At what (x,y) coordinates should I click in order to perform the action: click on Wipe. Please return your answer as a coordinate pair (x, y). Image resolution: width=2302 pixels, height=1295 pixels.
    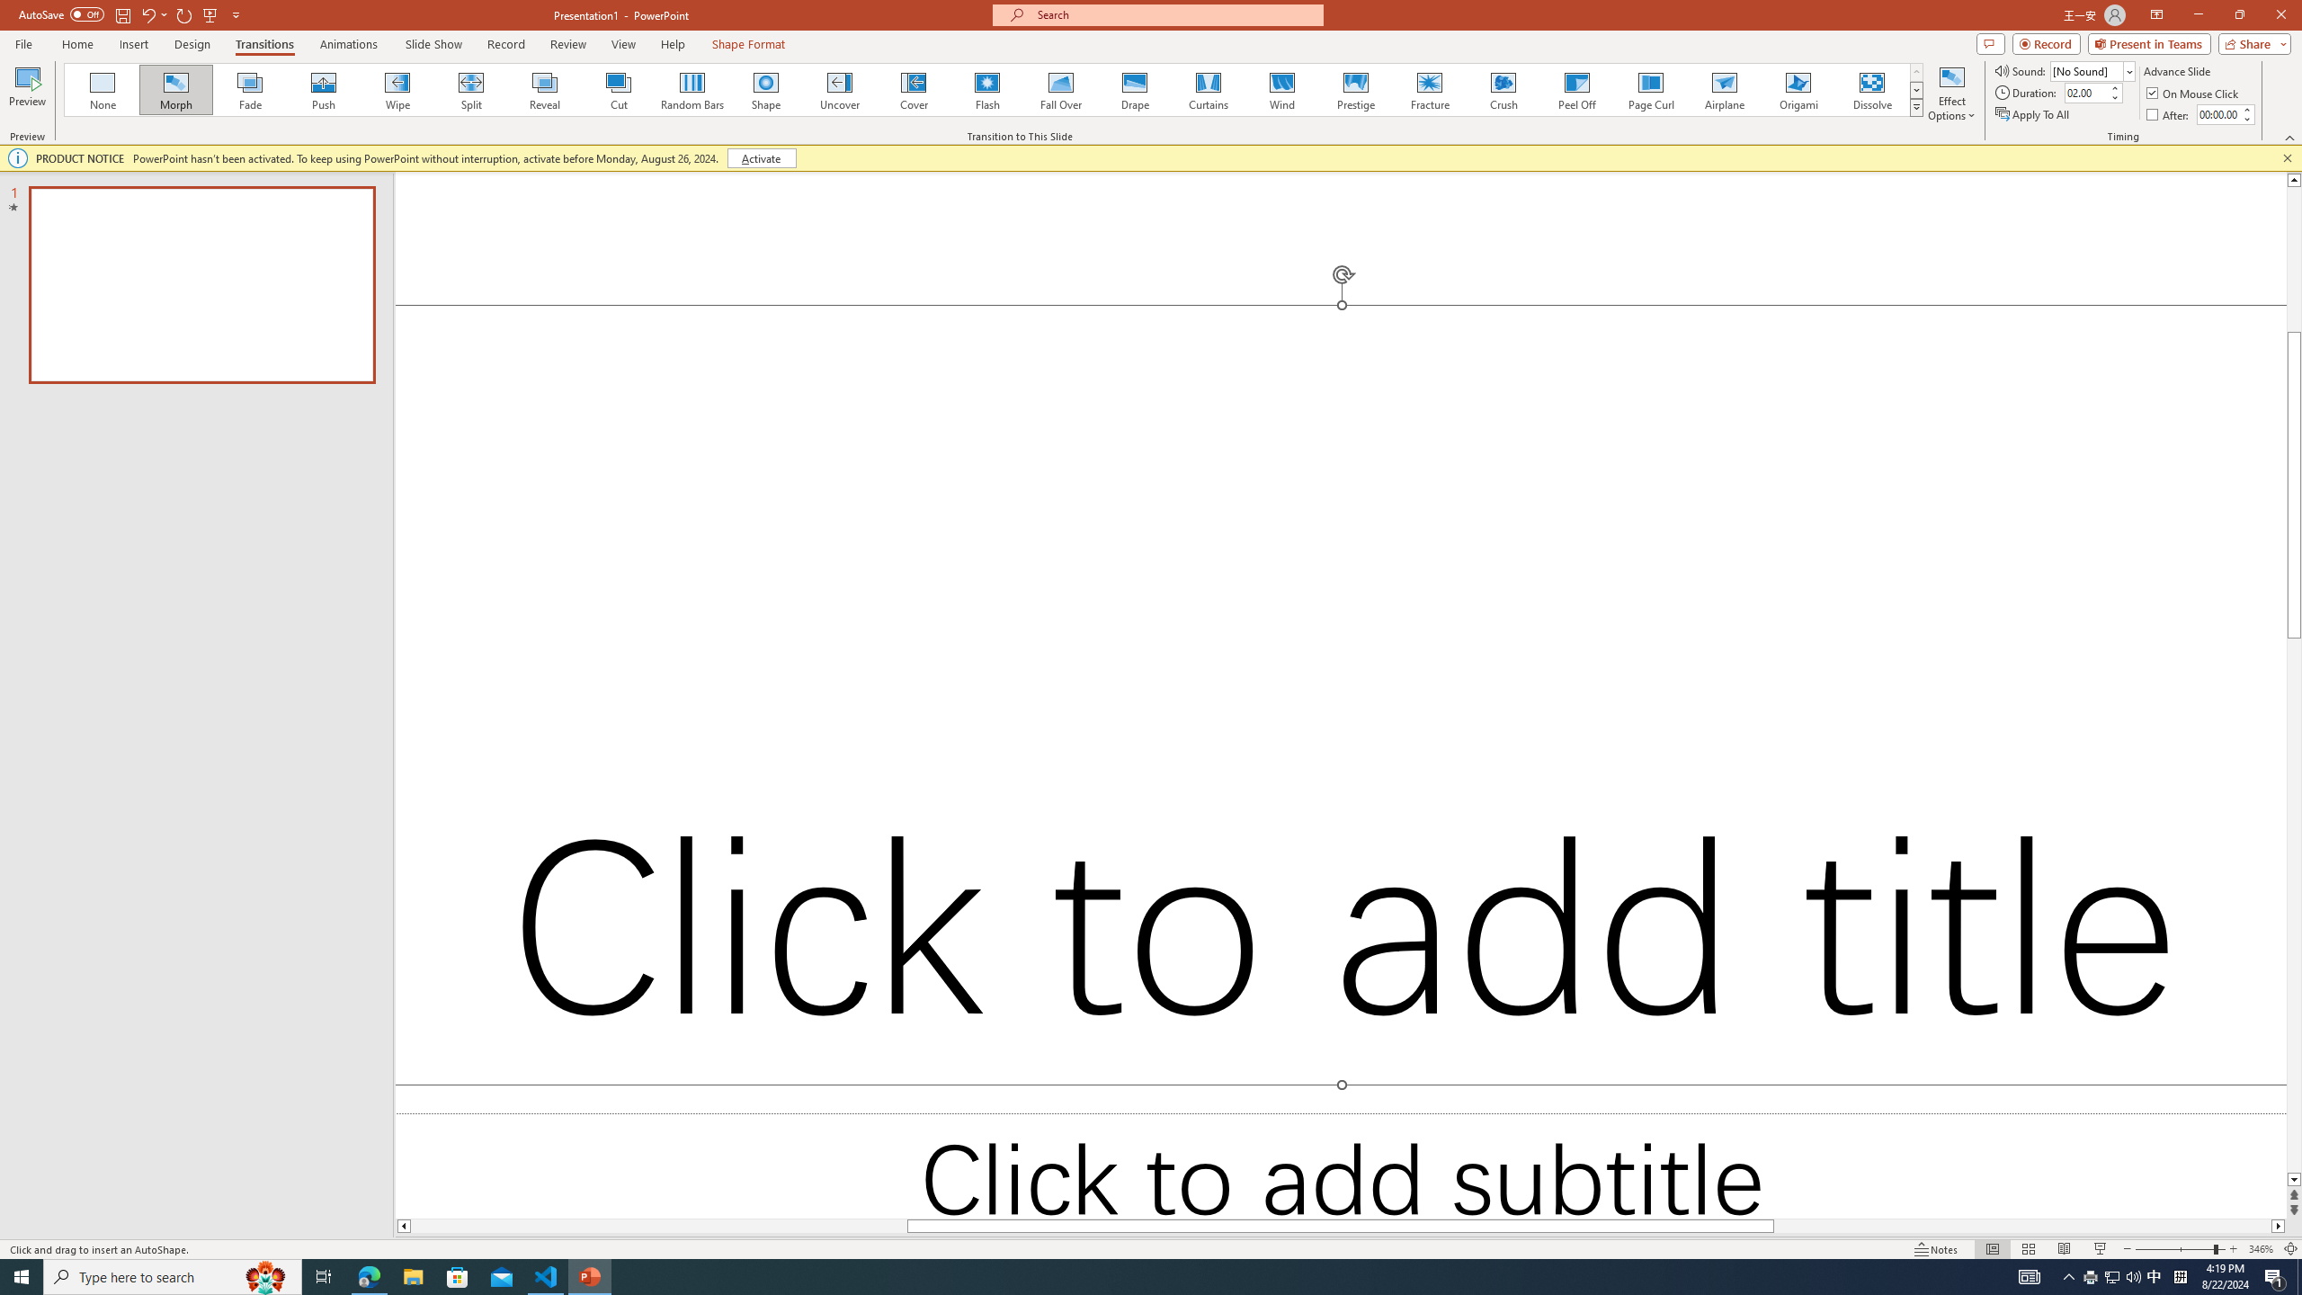
    Looking at the image, I should click on (397, 90).